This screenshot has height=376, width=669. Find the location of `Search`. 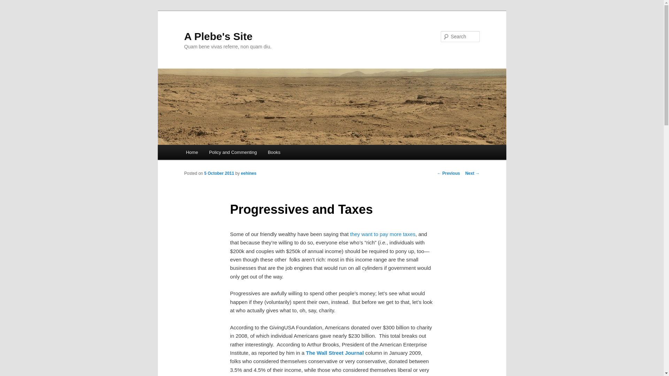

Search is located at coordinates (11, 4).